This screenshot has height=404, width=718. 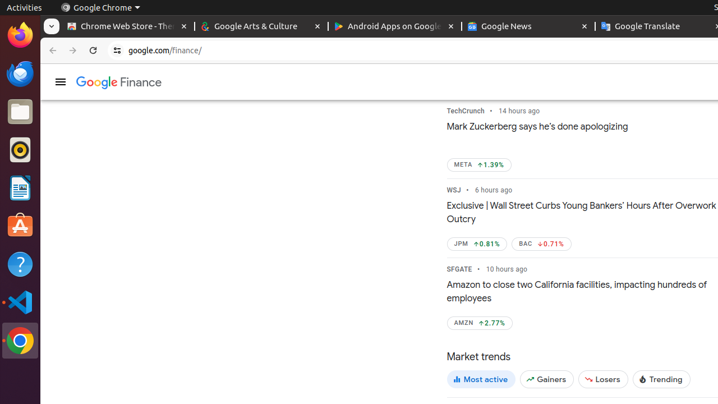 What do you see at coordinates (20, 35) in the screenshot?
I see `Firefox Web Browser` at bounding box center [20, 35].